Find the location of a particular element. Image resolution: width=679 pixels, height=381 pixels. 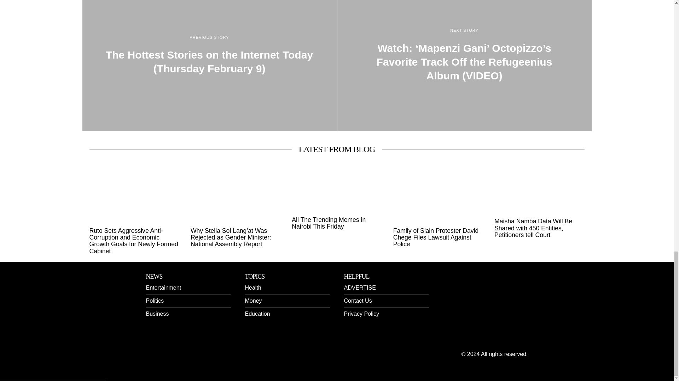

Money is located at coordinates (253, 301).